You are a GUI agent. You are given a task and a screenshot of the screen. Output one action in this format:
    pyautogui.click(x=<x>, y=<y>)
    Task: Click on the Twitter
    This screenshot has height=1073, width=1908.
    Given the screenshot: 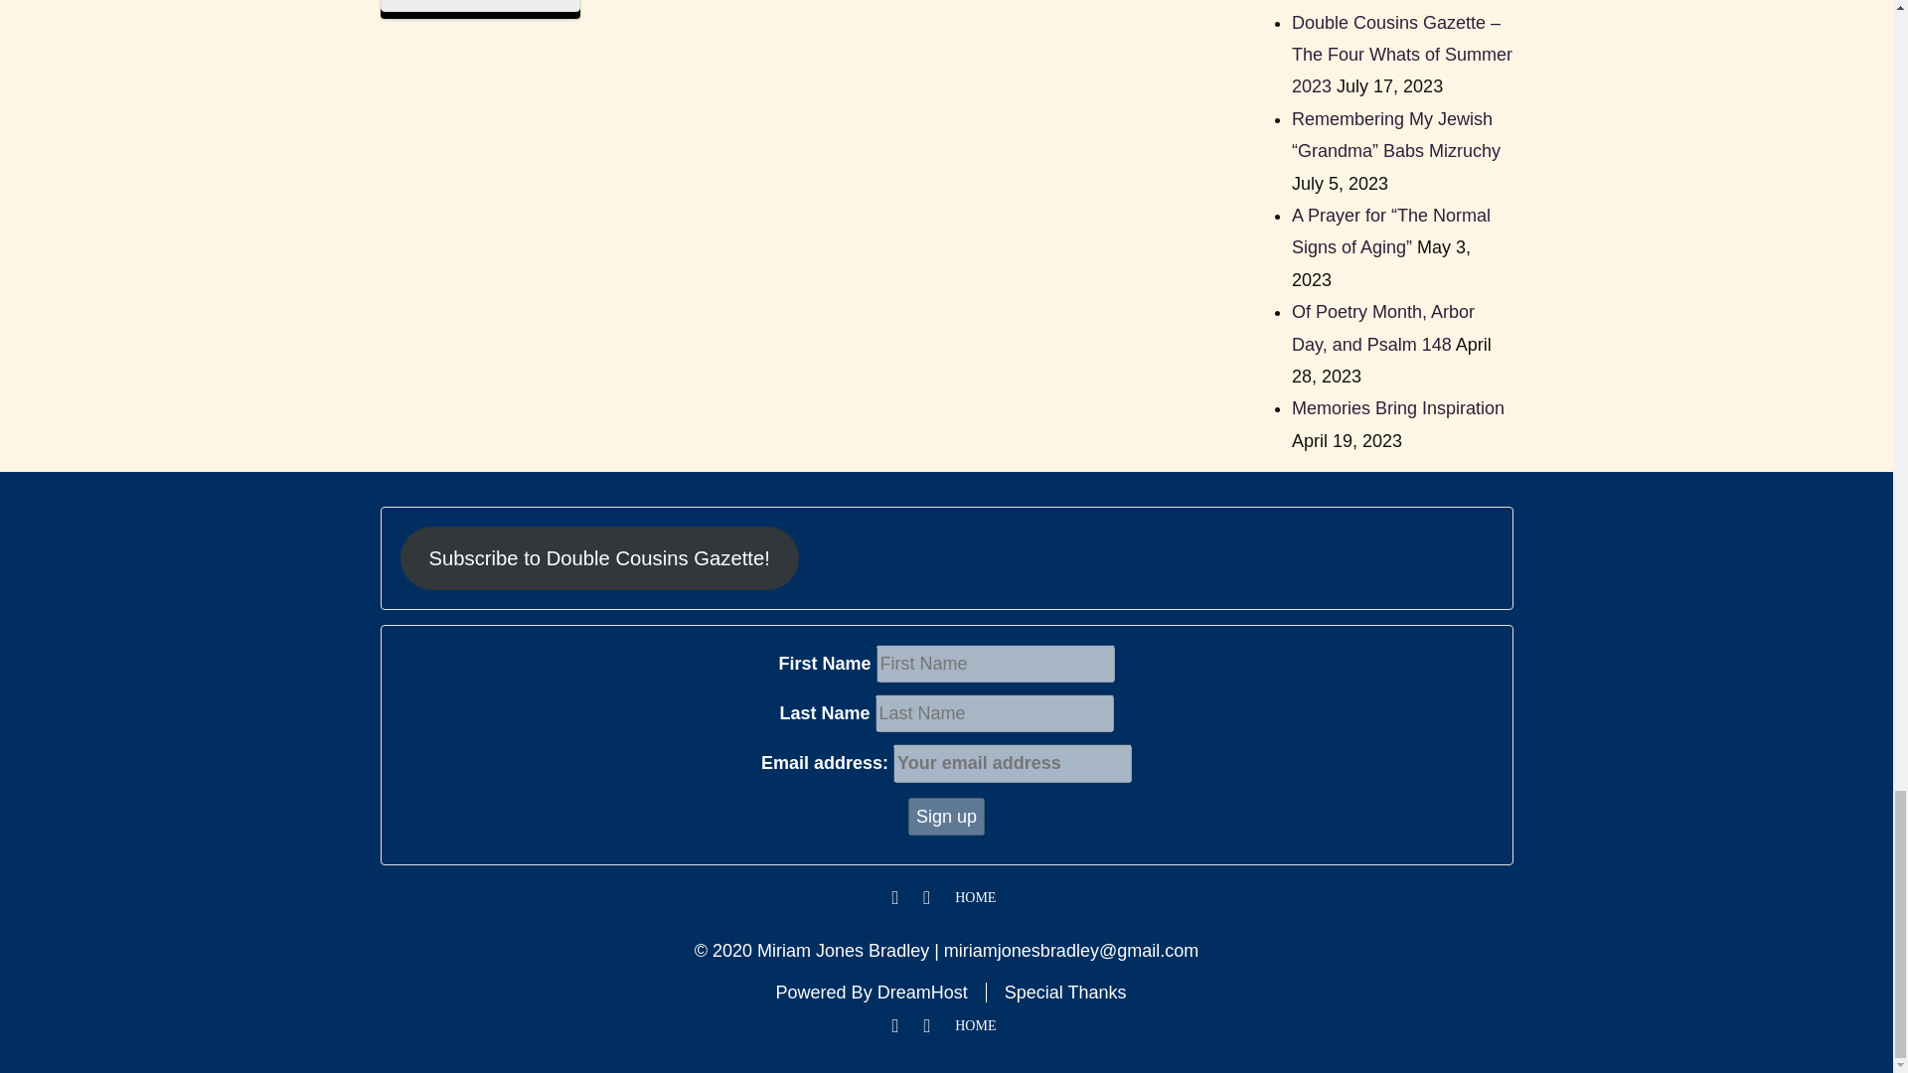 What is the action you would take?
    pyautogui.click(x=926, y=1025)
    